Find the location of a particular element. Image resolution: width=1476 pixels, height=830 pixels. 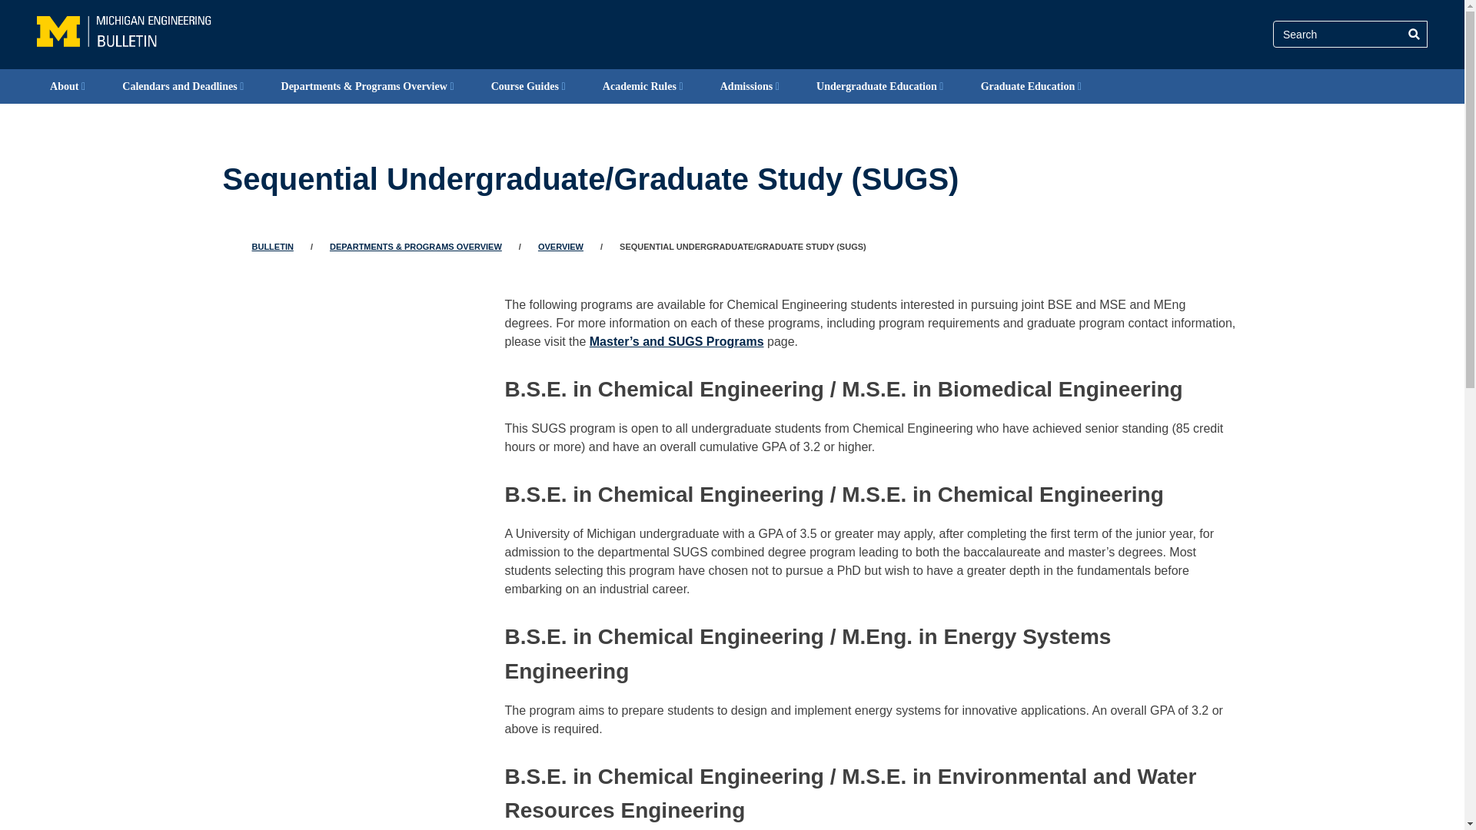

About is located at coordinates (68, 86).